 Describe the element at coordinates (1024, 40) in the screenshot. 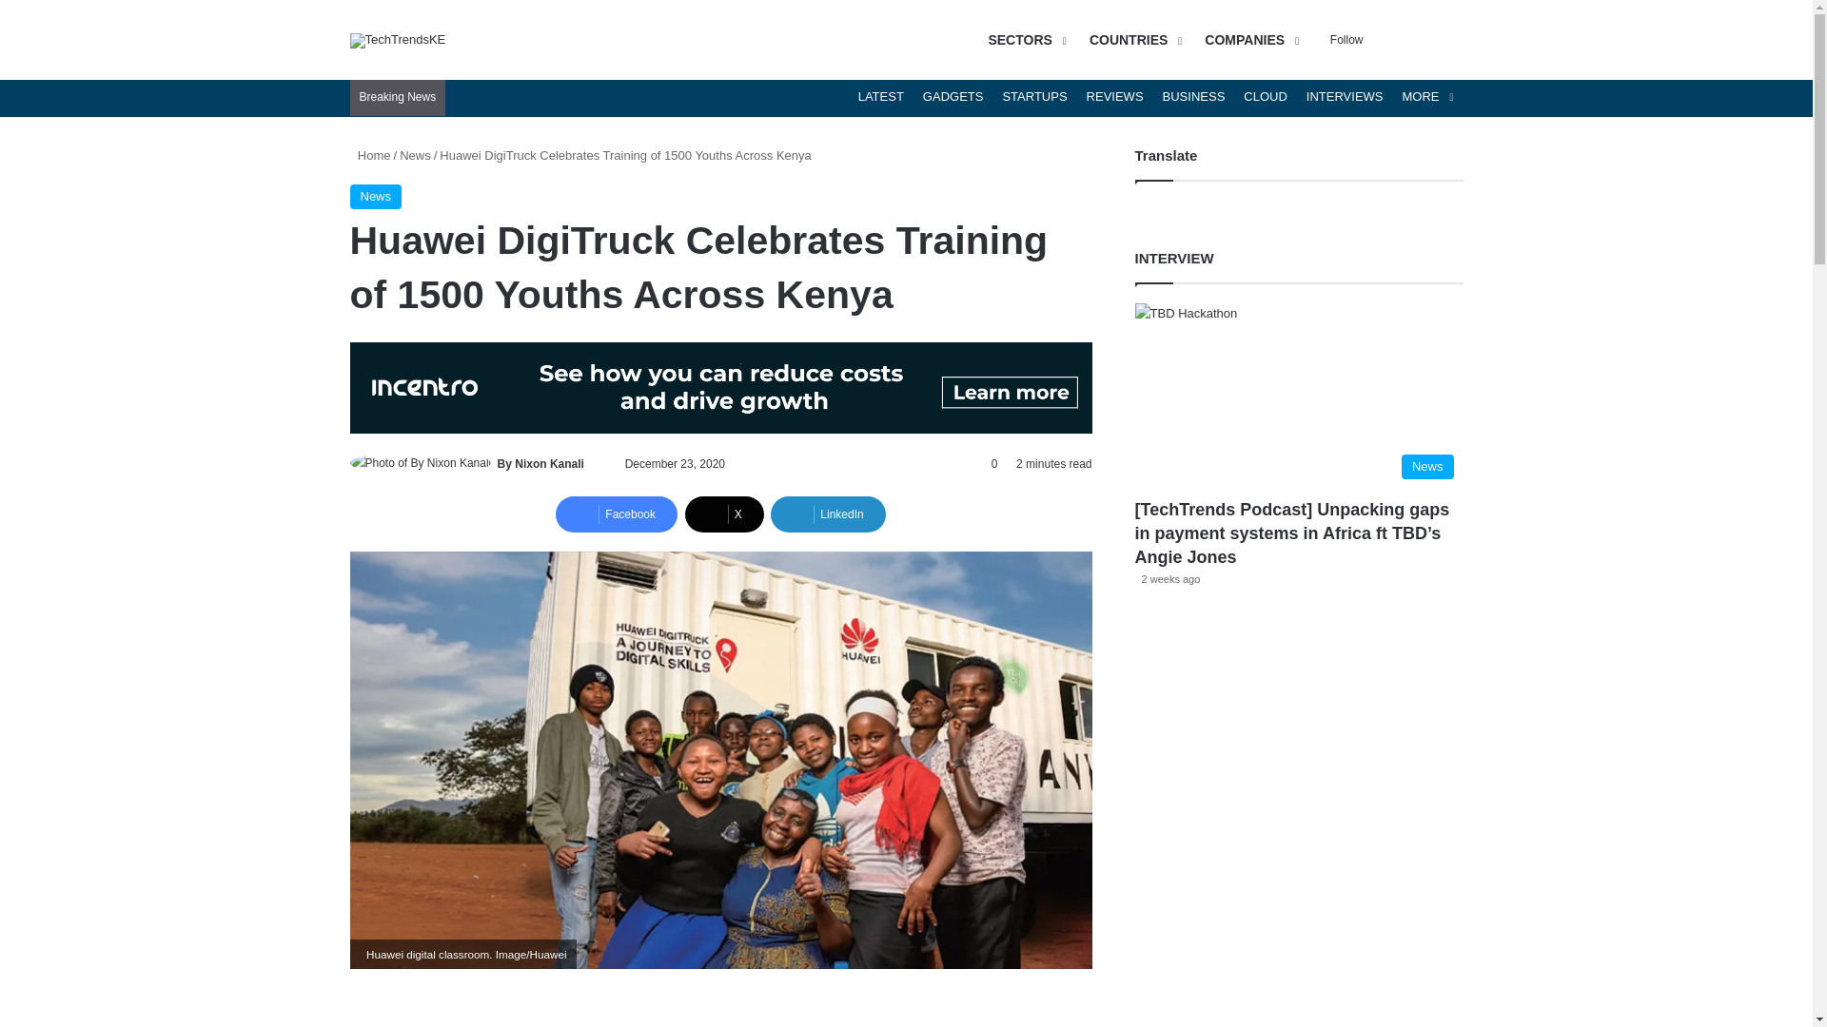

I see `SECTORS` at that location.